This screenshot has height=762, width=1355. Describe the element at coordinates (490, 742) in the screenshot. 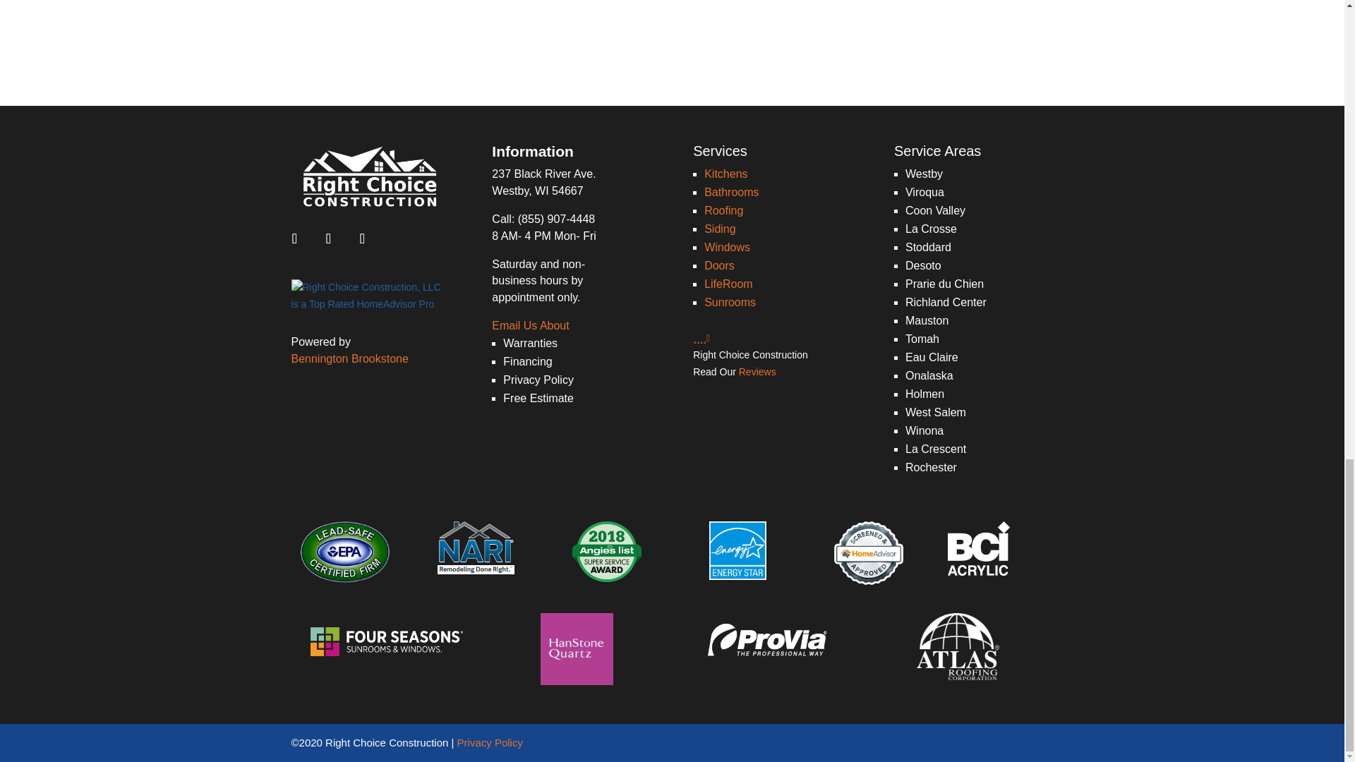

I see `Privacy Policy` at that location.